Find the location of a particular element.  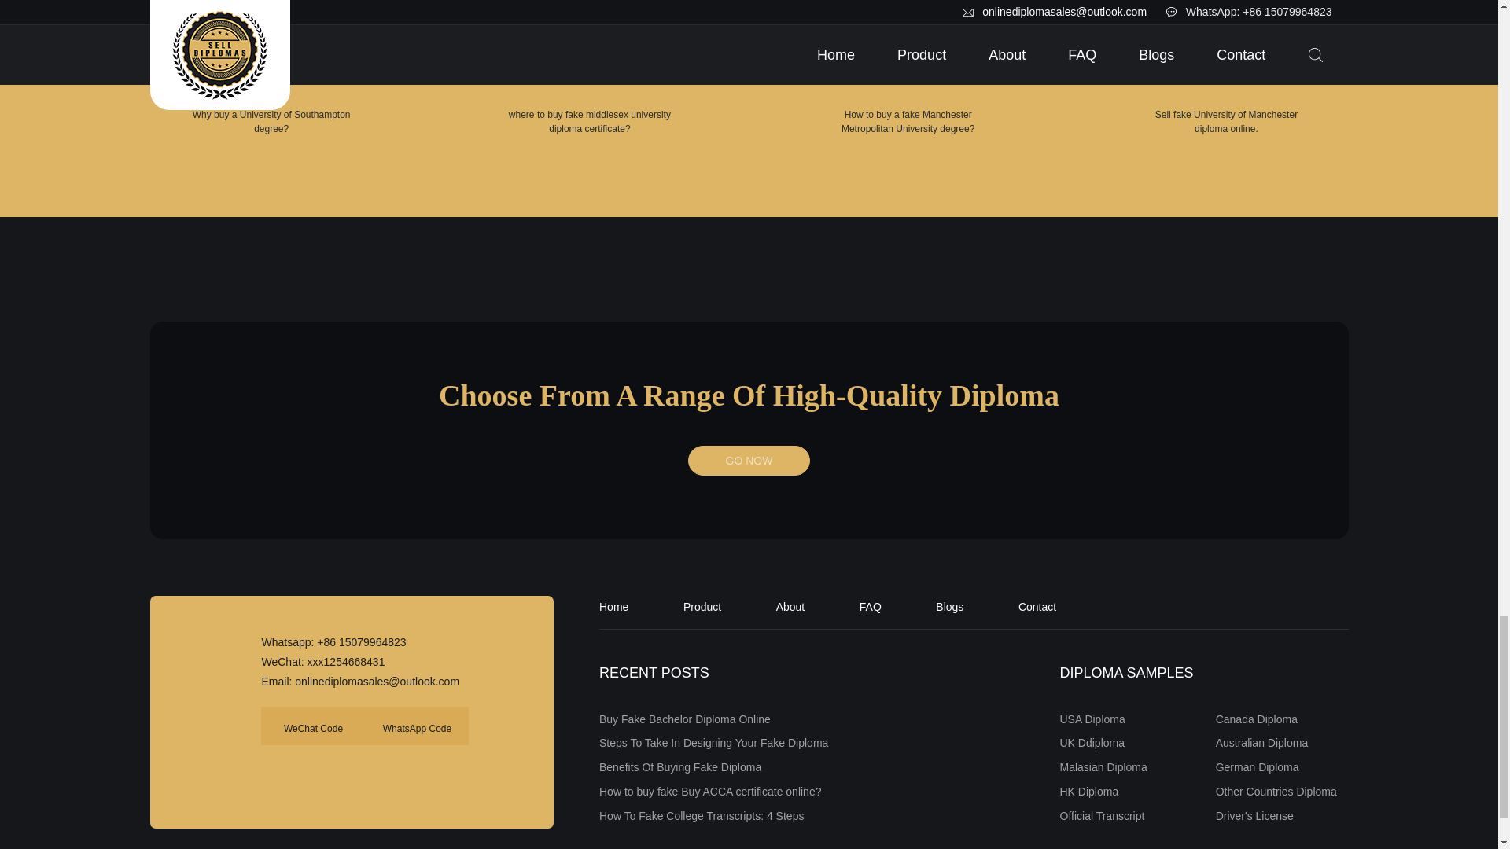

Blogs is located at coordinates (949, 606).